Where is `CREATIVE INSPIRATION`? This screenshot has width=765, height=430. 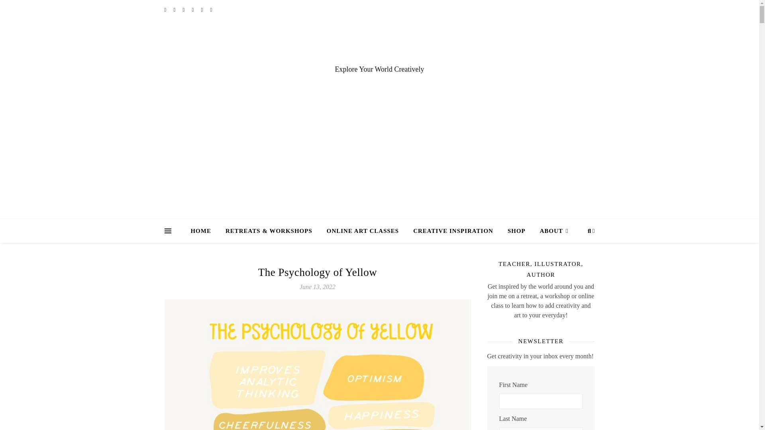
CREATIVE INSPIRATION is located at coordinates (453, 231).